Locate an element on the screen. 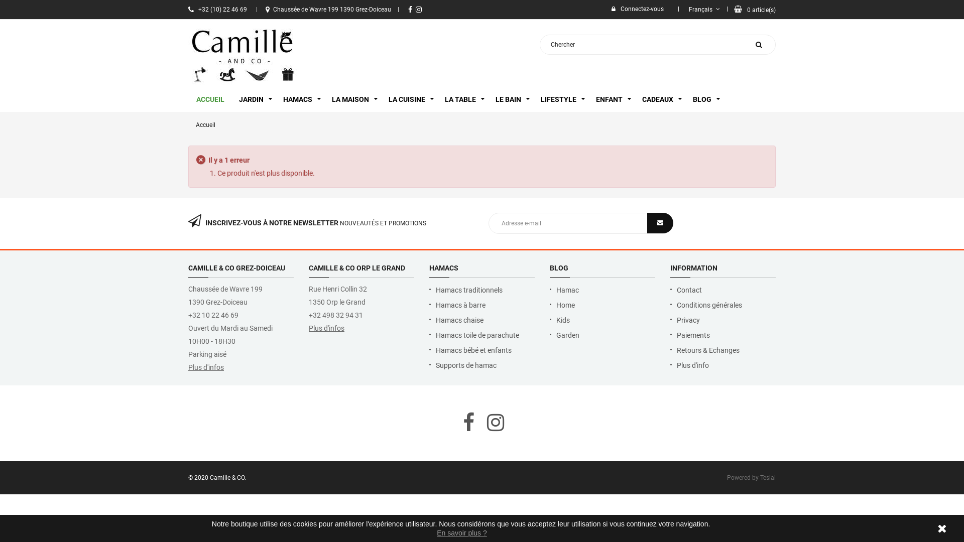  Paiements is located at coordinates (723, 335).